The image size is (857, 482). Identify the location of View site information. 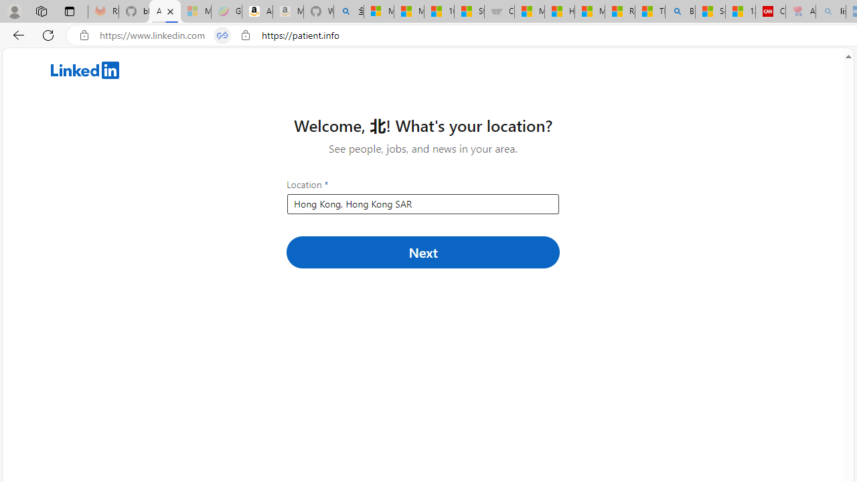
(245, 35).